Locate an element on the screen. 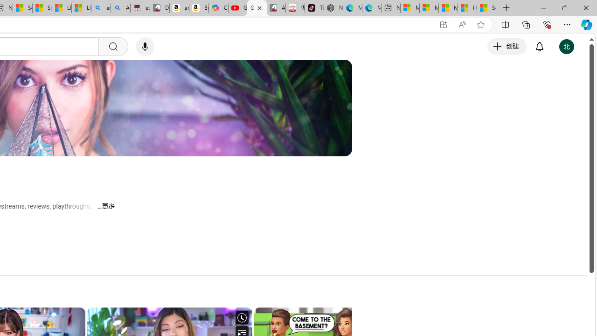 The height and width of the screenshot is (336, 597). amazon.in/dp/B0CX59H5W7/?tag=gsmcom05-21 is located at coordinates (179, 8).